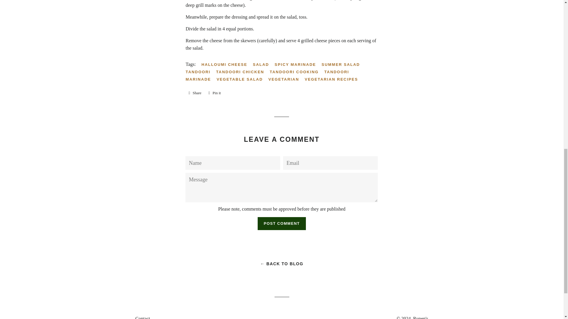 The width and height of the screenshot is (568, 319). Describe the element at coordinates (215, 93) in the screenshot. I see `Pin on Pinterest` at that location.